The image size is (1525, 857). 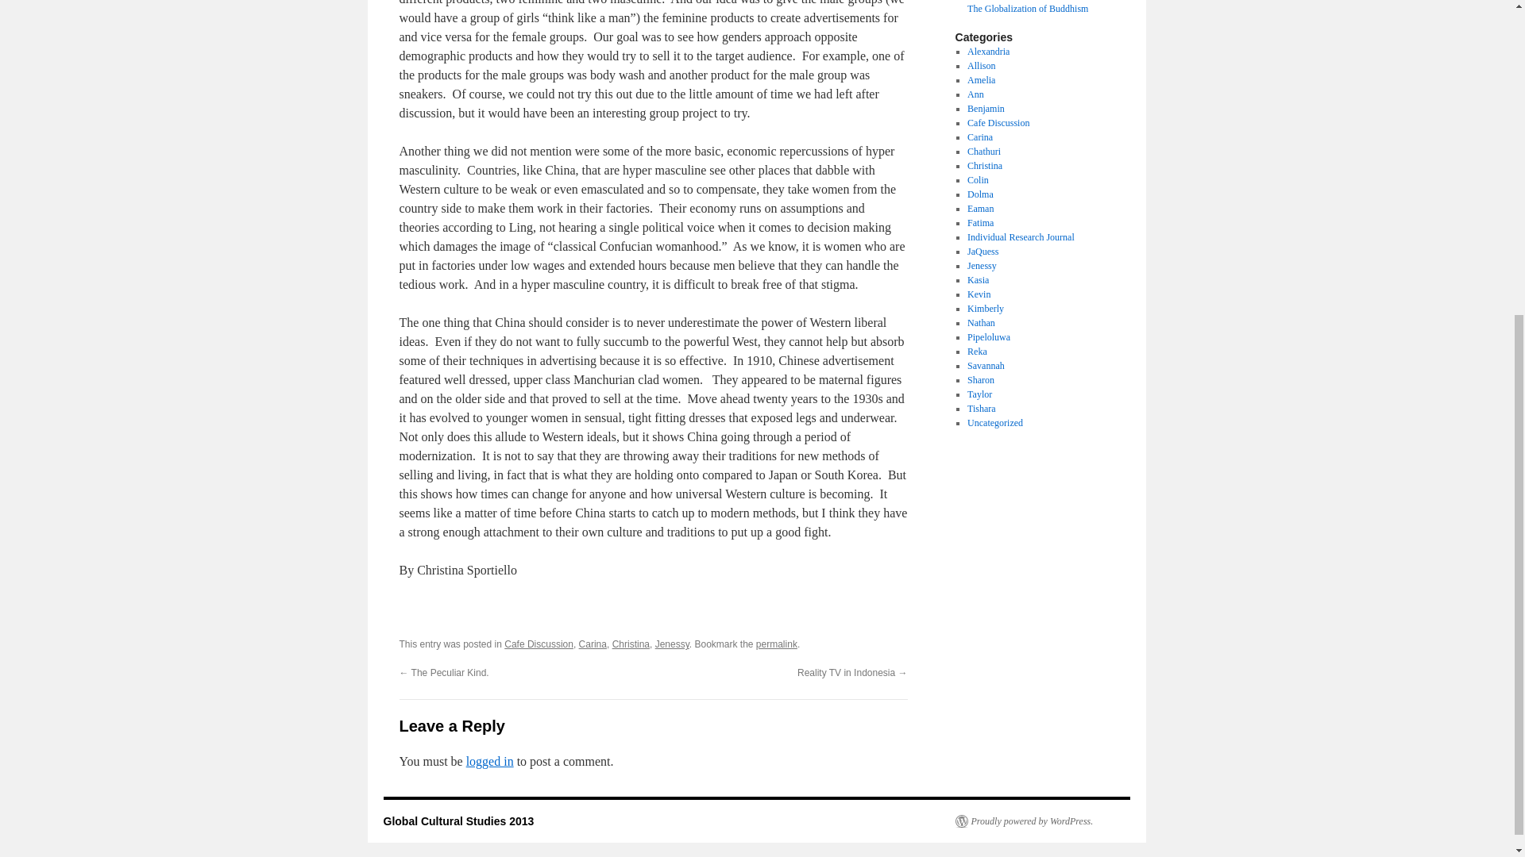 I want to click on Cafe Discussion, so click(x=998, y=122).